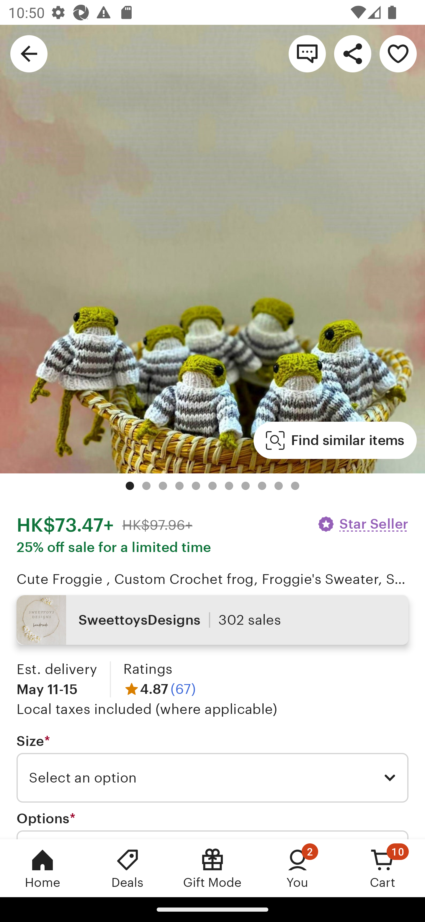 The height and width of the screenshot is (922, 425). Describe the element at coordinates (159, 689) in the screenshot. I see `4.87 (67)` at that location.